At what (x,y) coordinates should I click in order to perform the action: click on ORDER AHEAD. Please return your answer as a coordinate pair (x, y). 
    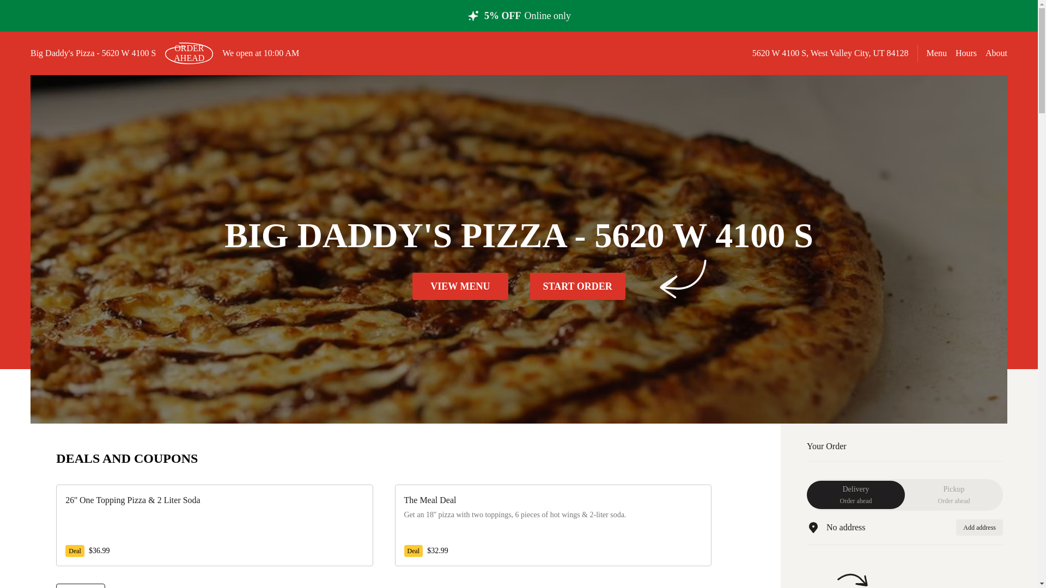
    Looking at the image, I should click on (188, 53).